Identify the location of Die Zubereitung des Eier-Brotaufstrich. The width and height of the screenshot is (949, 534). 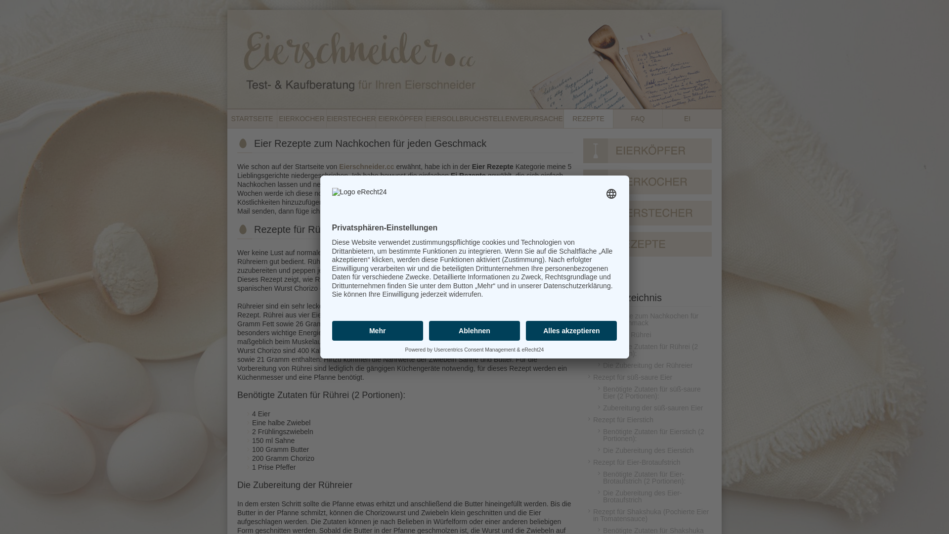
(652, 496).